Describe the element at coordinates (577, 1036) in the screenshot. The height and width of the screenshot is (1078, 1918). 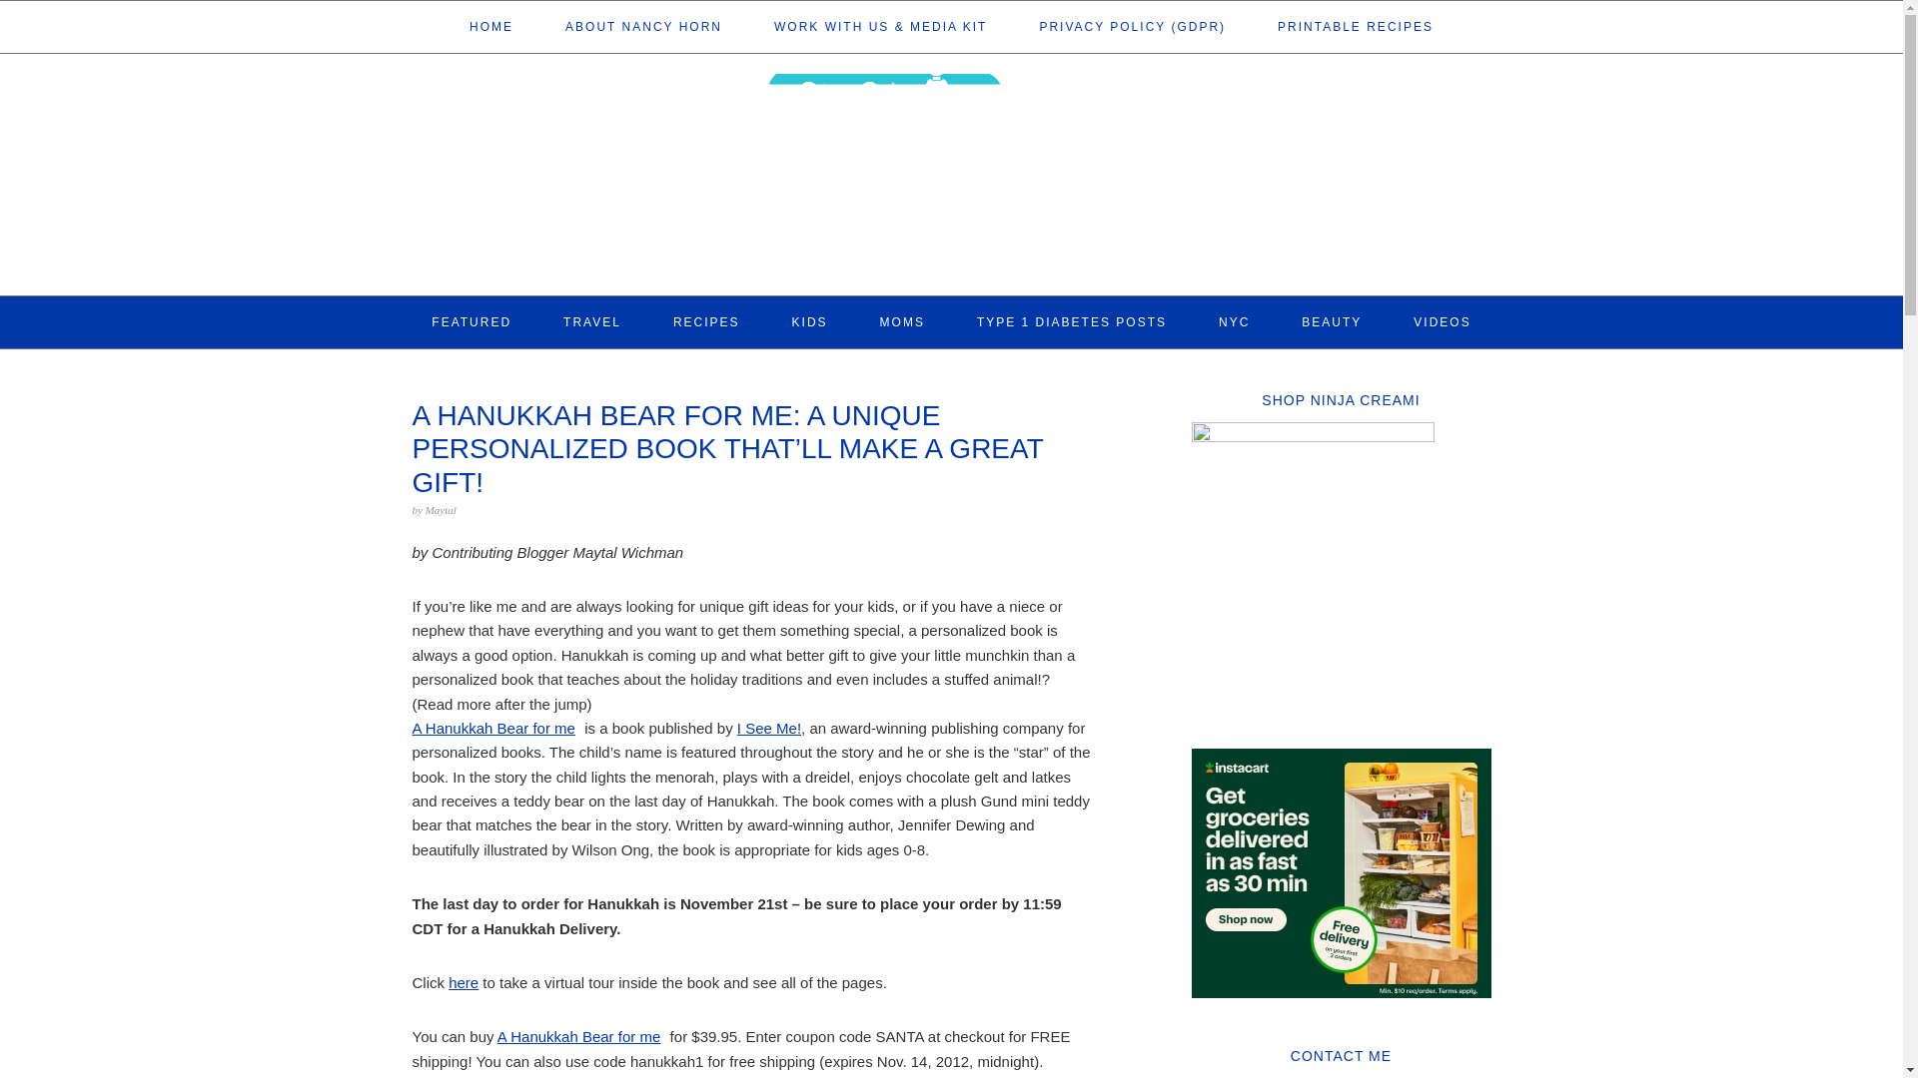
I see `A Hanukkah Bear for me` at that location.